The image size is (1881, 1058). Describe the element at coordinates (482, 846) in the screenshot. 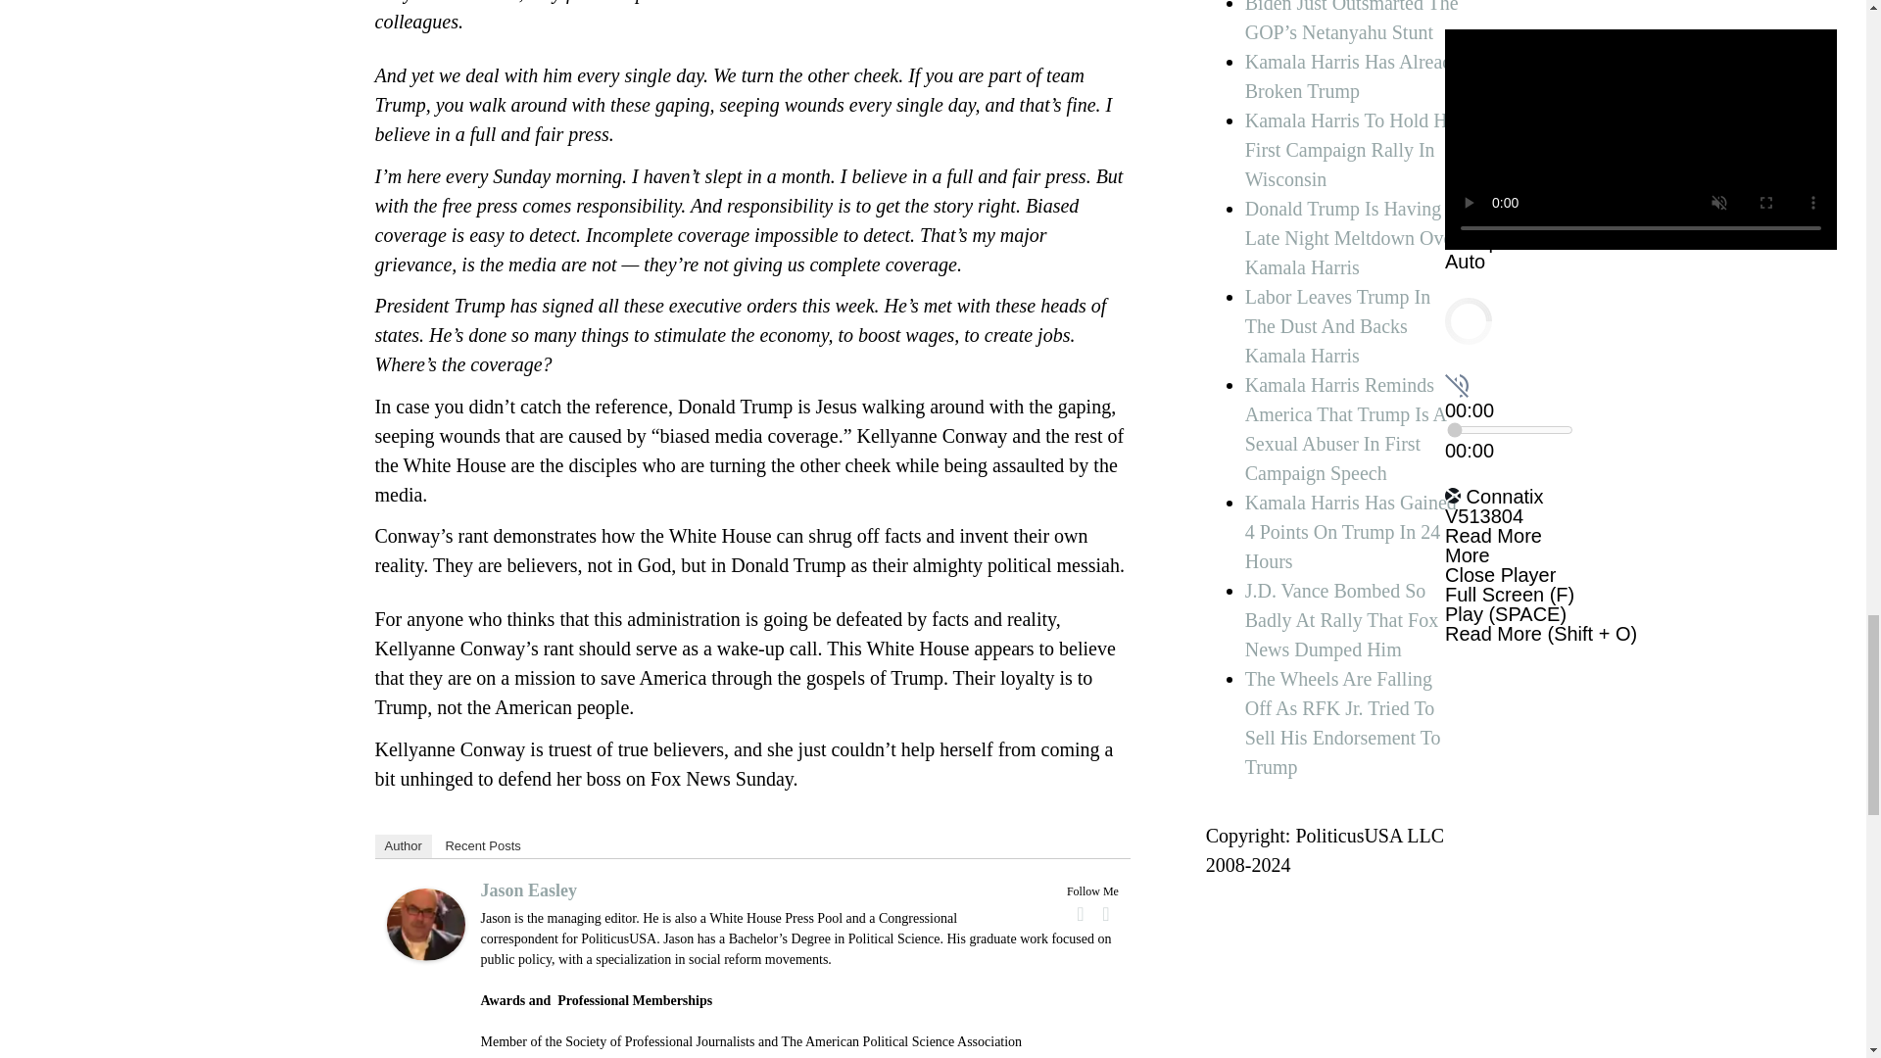

I see `Recent Posts` at that location.